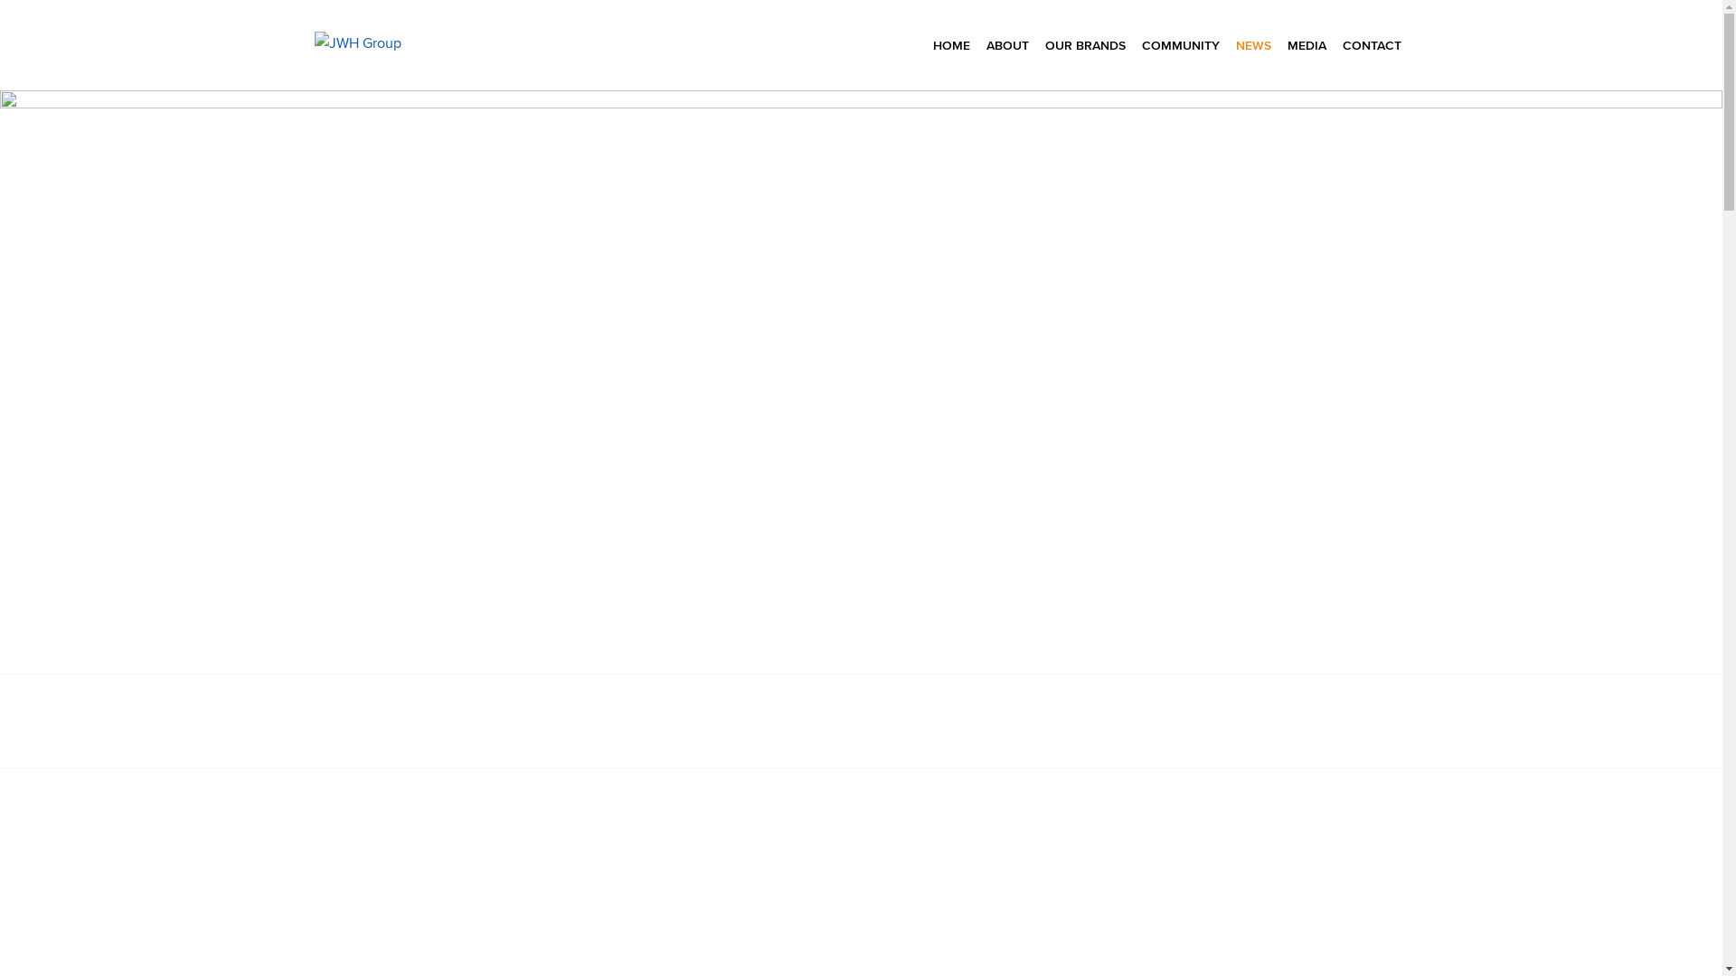  Describe the element at coordinates (1373, 45) in the screenshot. I see `CONTACT` at that location.